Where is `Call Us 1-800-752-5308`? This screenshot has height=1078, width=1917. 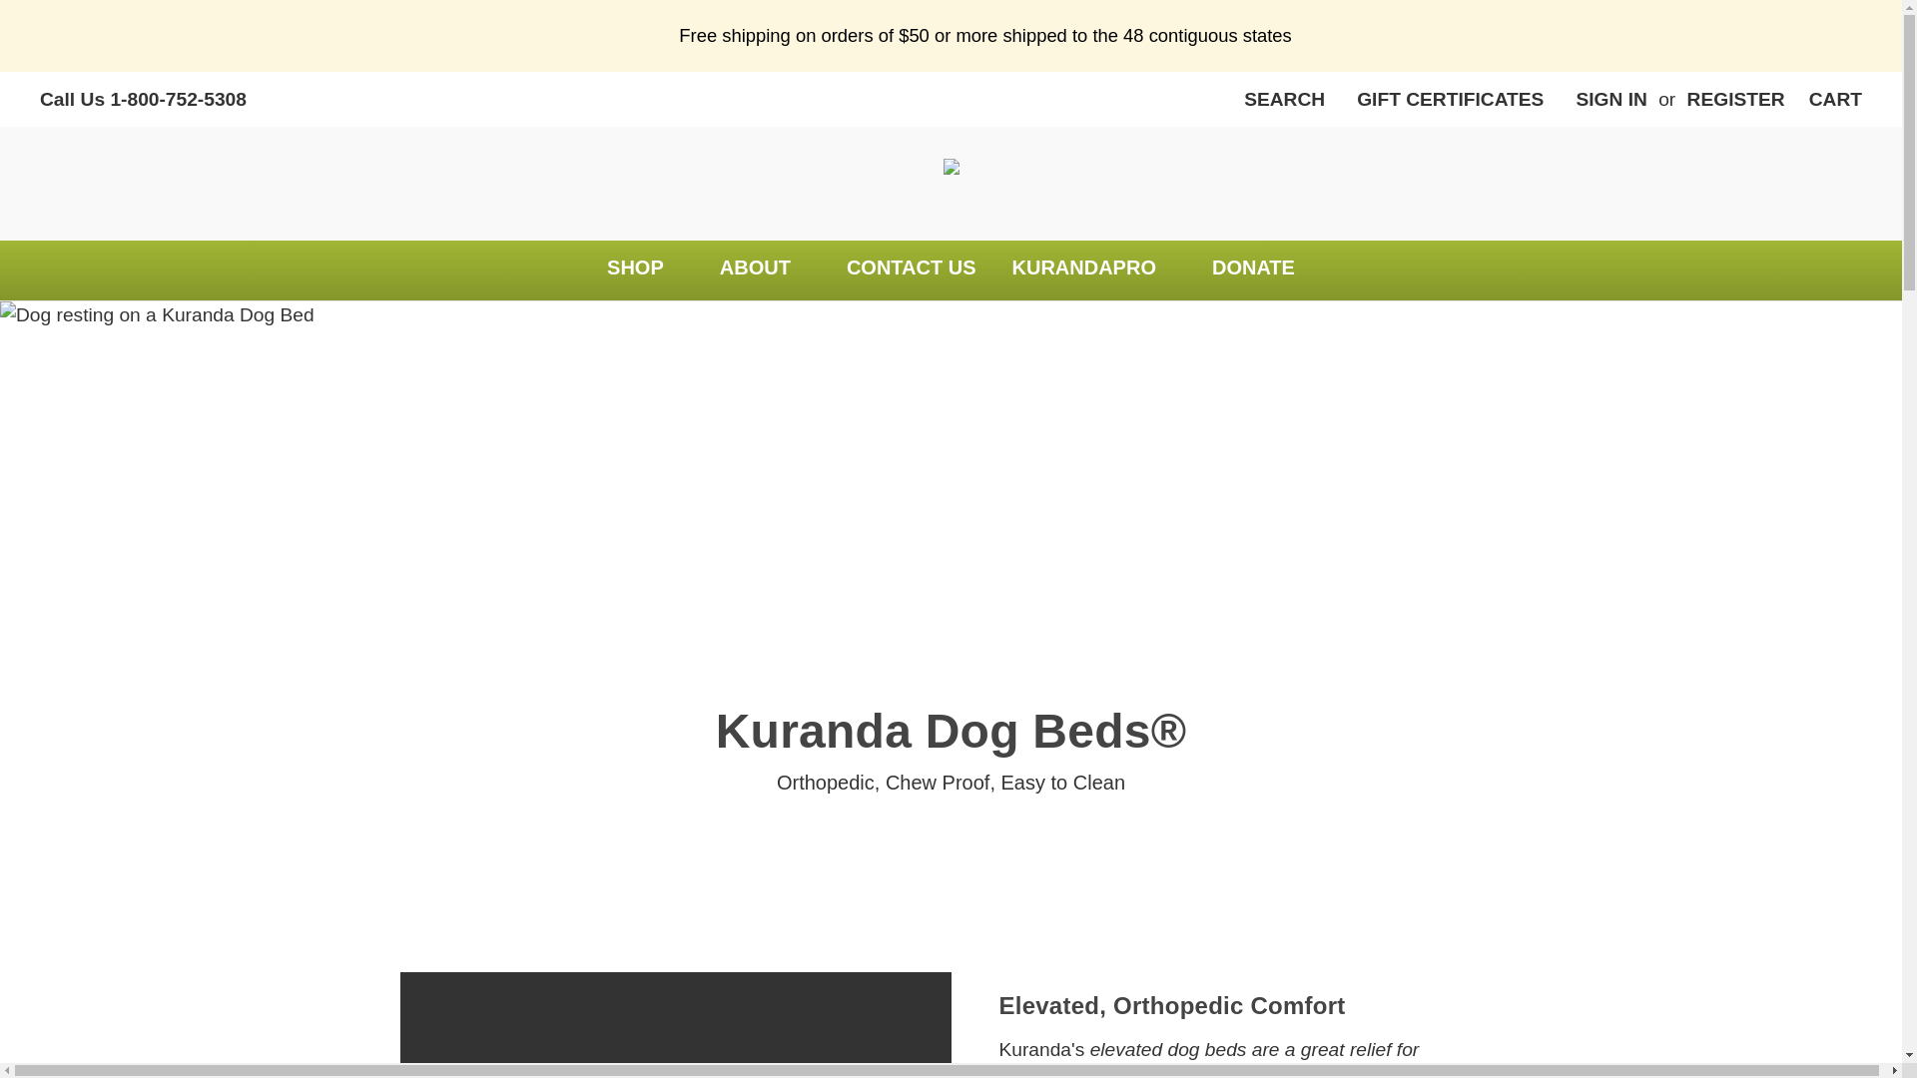 Call Us 1-800-752-5308 is located at coordinates (143, 100).